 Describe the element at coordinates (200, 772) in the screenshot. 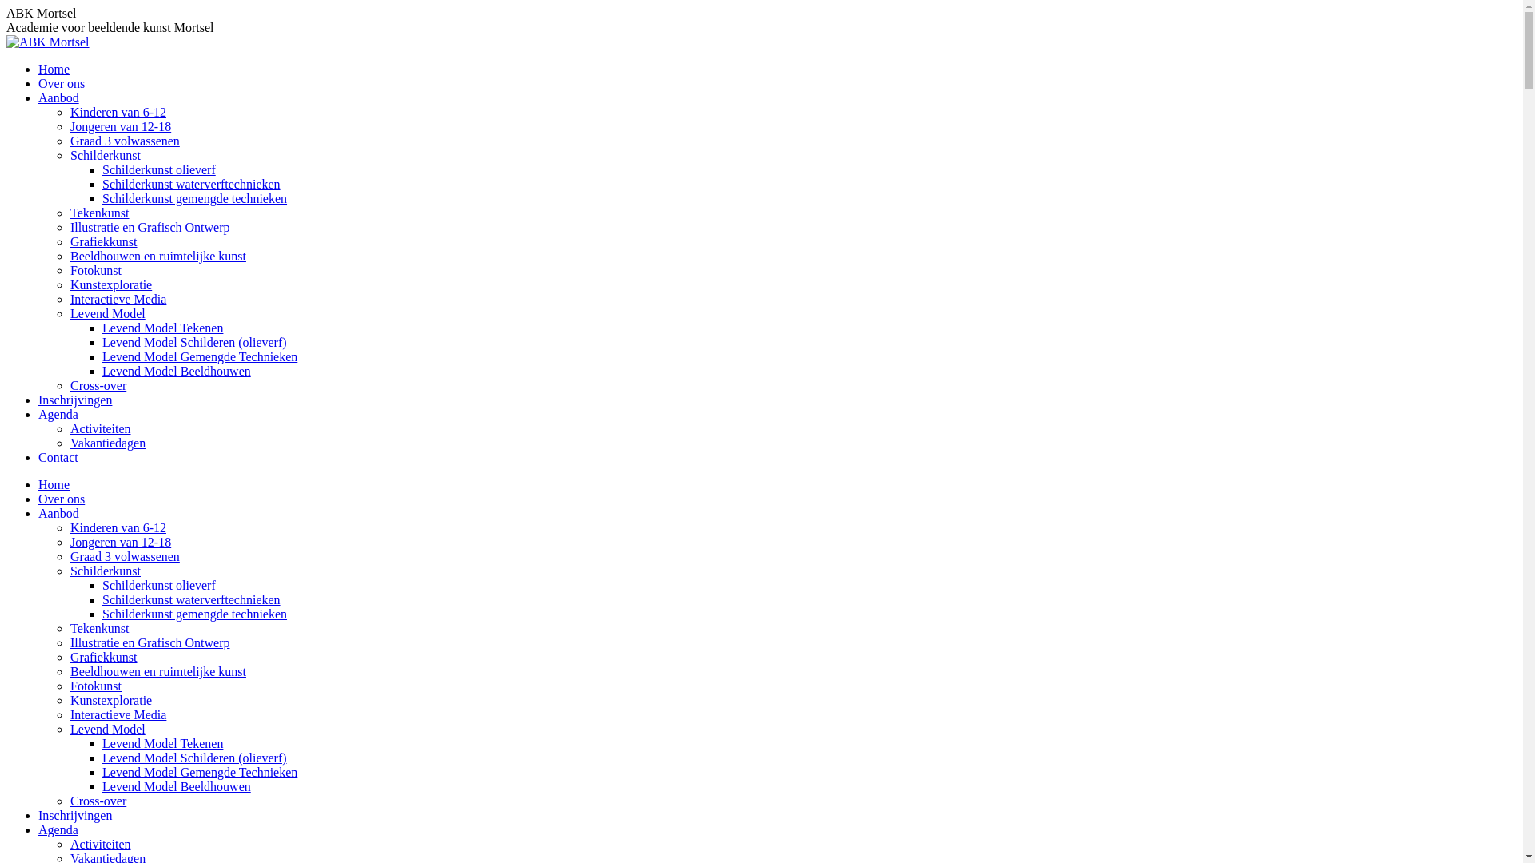

I see `Levend Model Gemengde Technieken` at that location.